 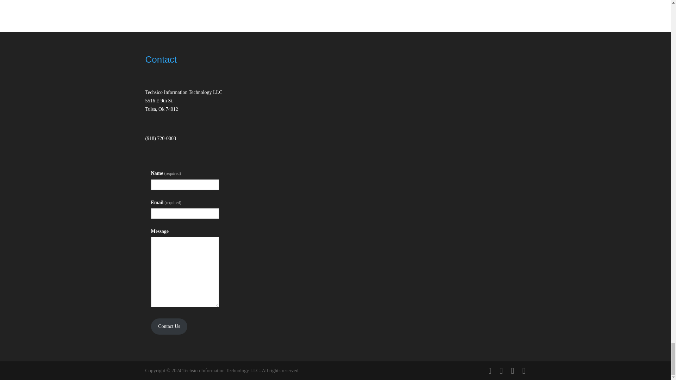 I want to click on Contact Us, so click(x=169, y=327).